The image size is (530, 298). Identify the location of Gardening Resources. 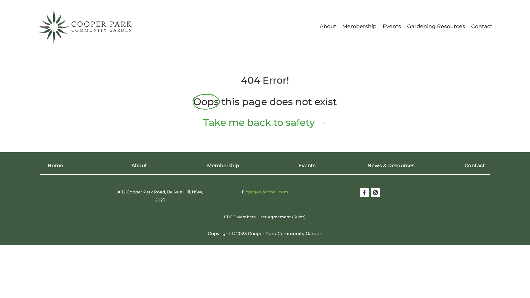
(436, 28).